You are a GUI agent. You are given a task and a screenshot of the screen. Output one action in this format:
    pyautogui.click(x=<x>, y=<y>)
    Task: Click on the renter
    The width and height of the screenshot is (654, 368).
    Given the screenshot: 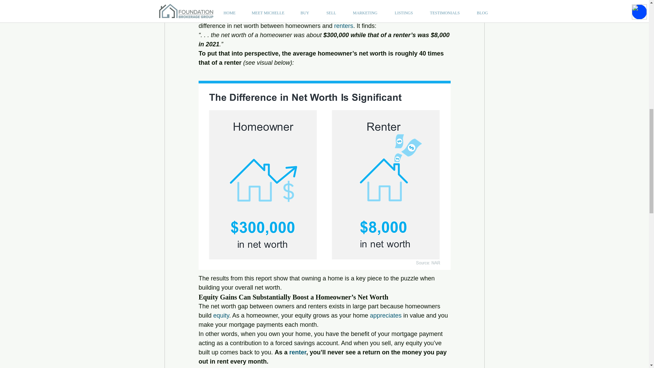 What is the action you would take?
    pyautogui.click(x=297, y=352)
    